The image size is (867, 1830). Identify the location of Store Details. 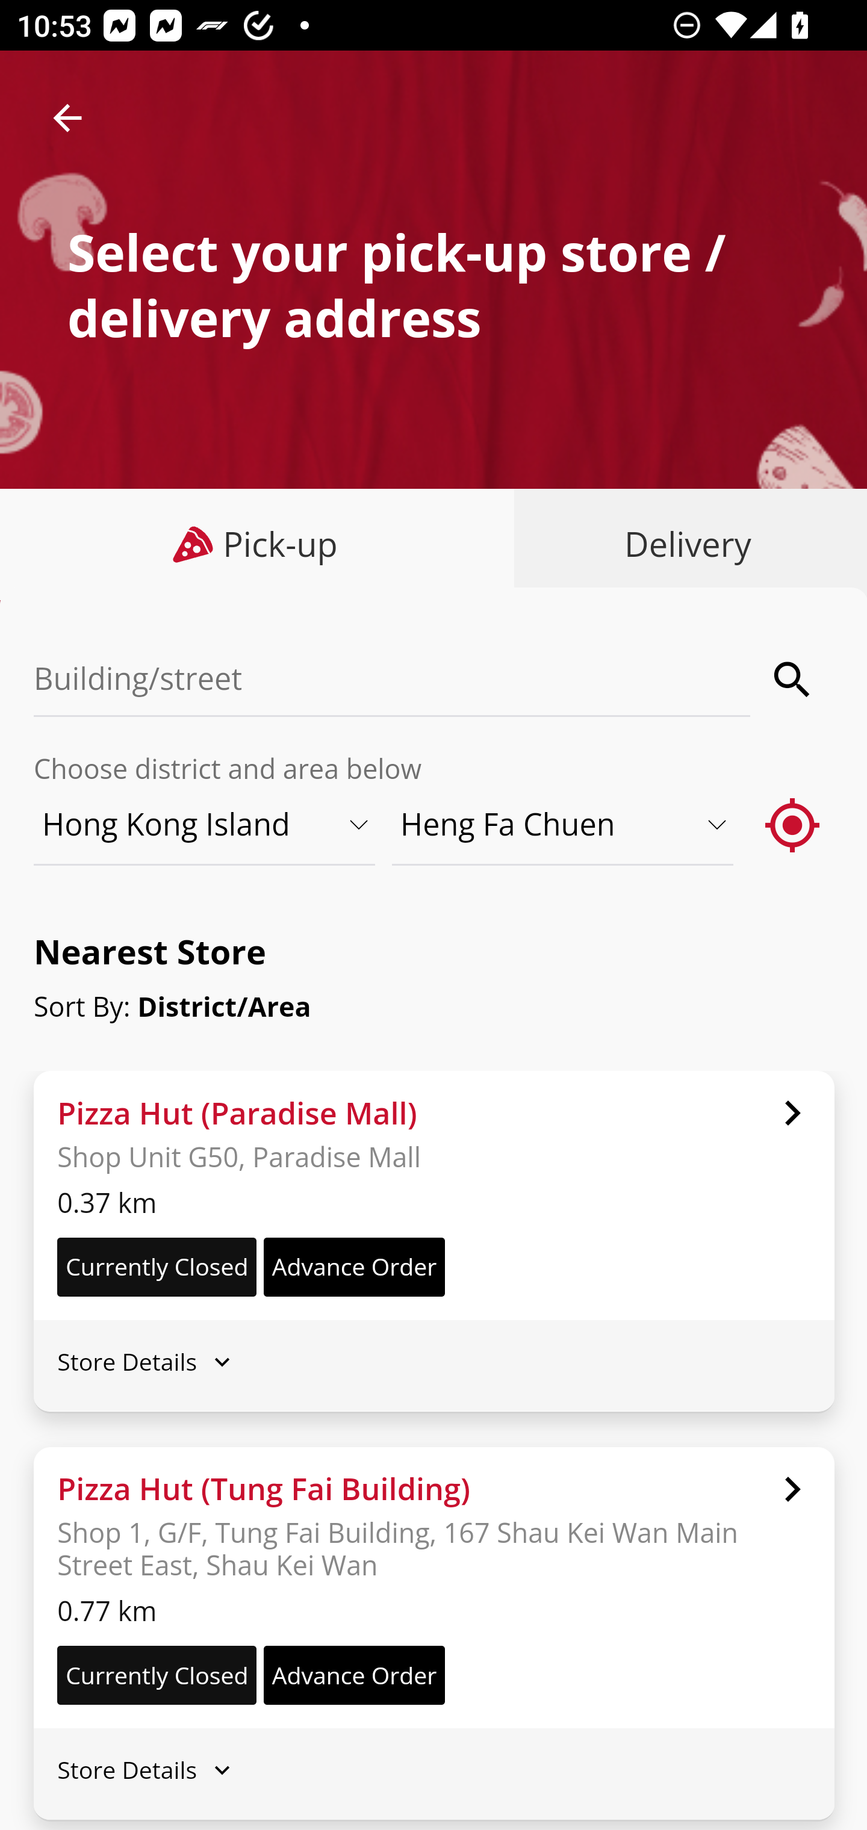
(433, 1770).